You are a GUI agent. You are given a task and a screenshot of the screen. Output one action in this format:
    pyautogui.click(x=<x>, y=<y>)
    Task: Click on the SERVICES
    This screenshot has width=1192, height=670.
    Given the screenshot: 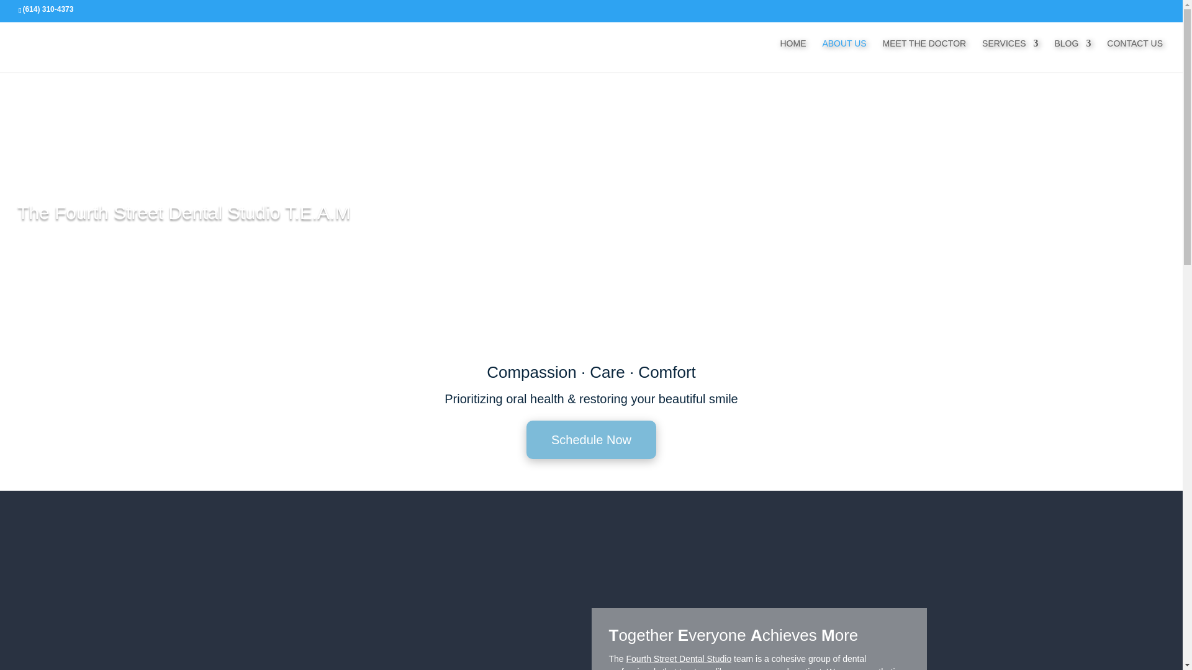 What is the action you would take?
    pyautogui.click(x=1010, y=53)
    